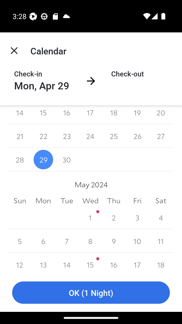 The width and height of the screenshot is (182, 324). Describe the element at coordinates (137, 263) in the screenshot. I see `17 17 May 2024` at that location.